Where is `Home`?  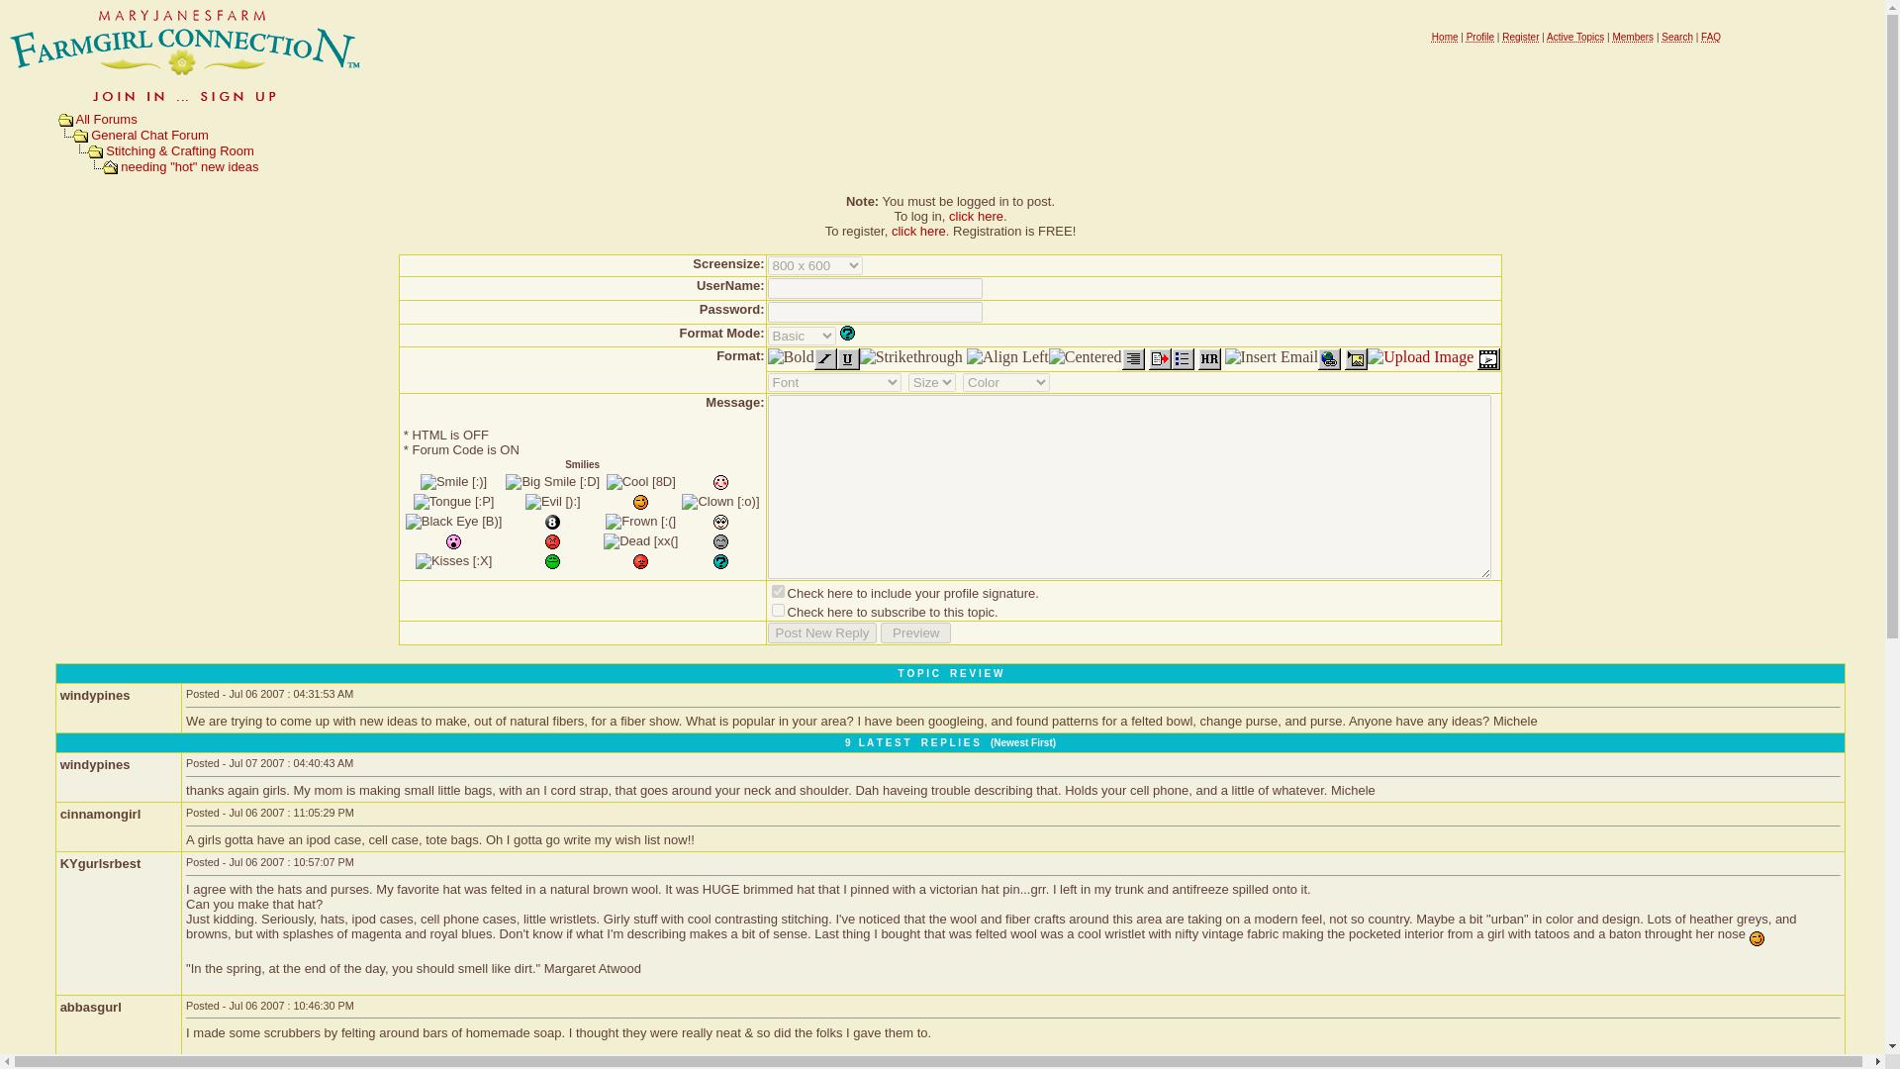 Home is located at coordinates (1445, 38).